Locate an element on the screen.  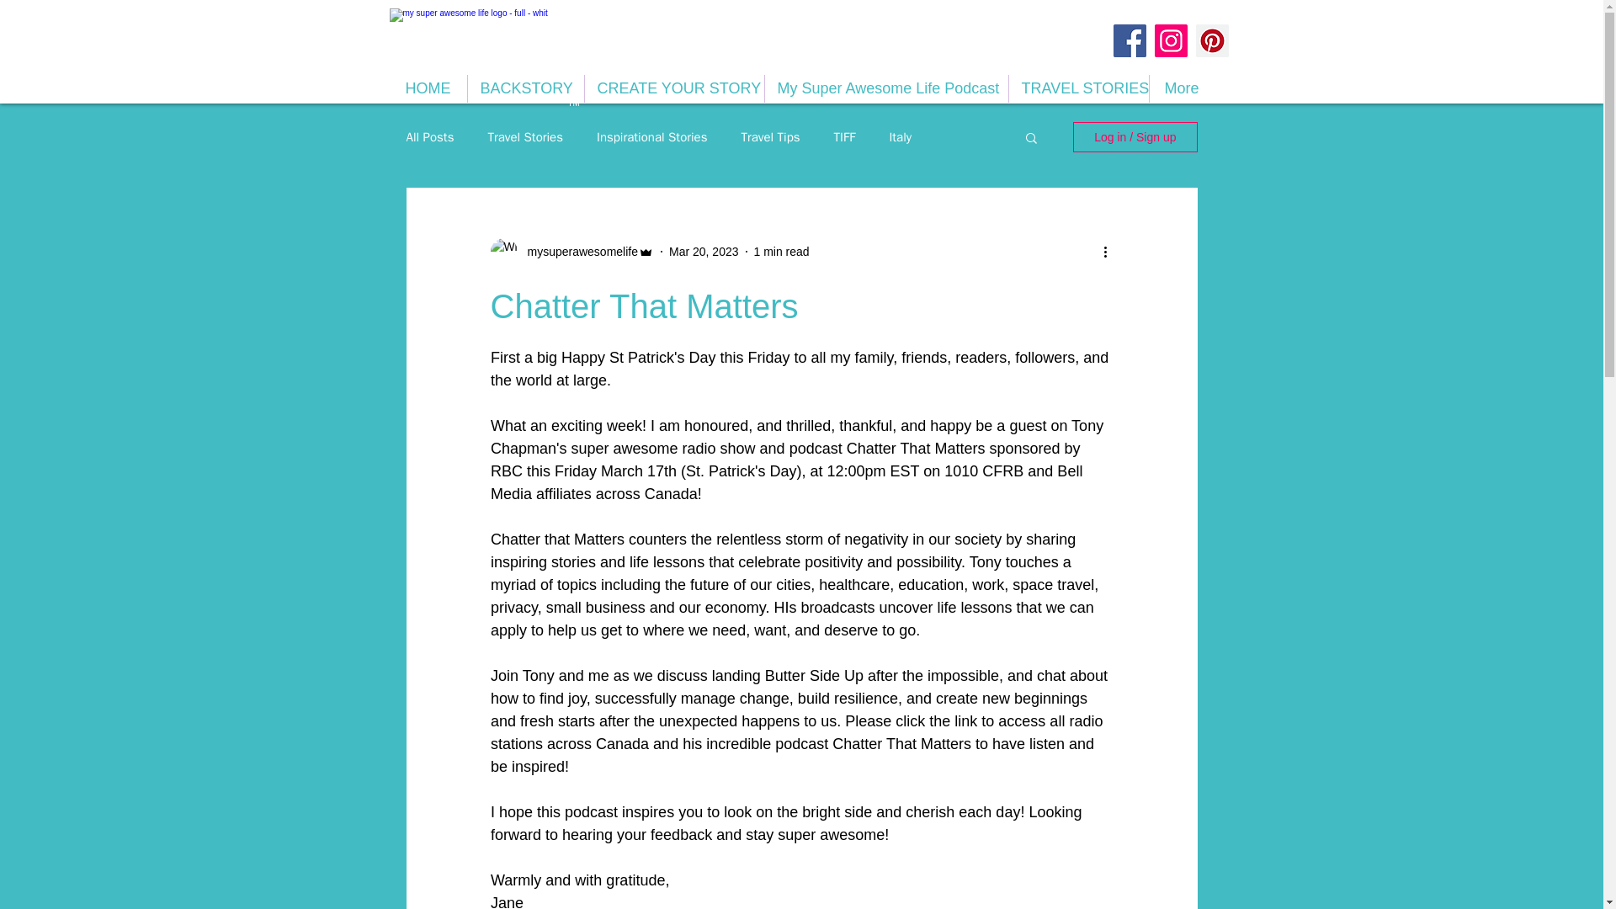
TRAVEL STORIES is located at coordinates (1077, 88).